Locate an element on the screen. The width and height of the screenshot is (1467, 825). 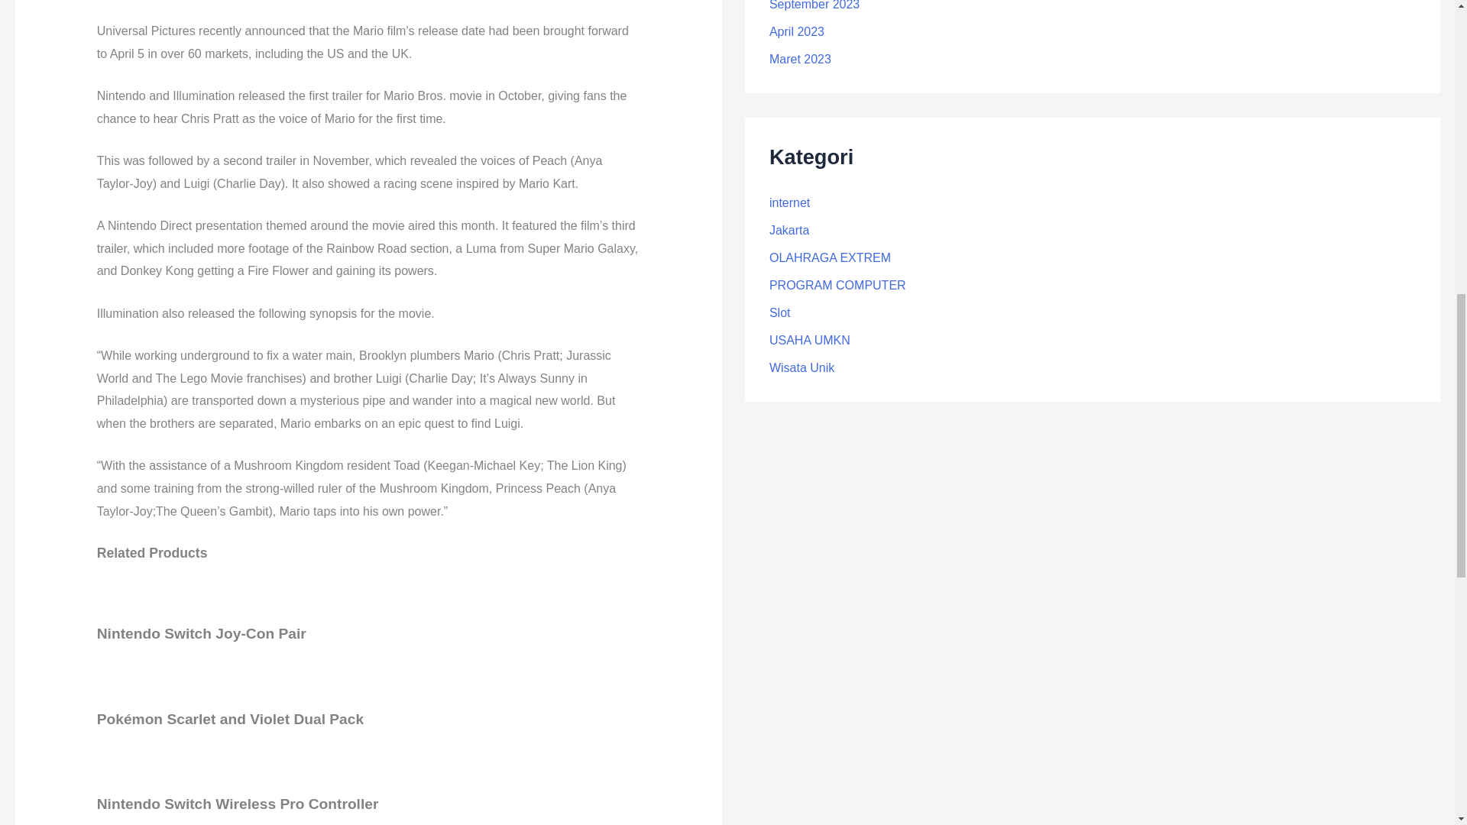
Wisata Unik is located at coordinates (802, 368).